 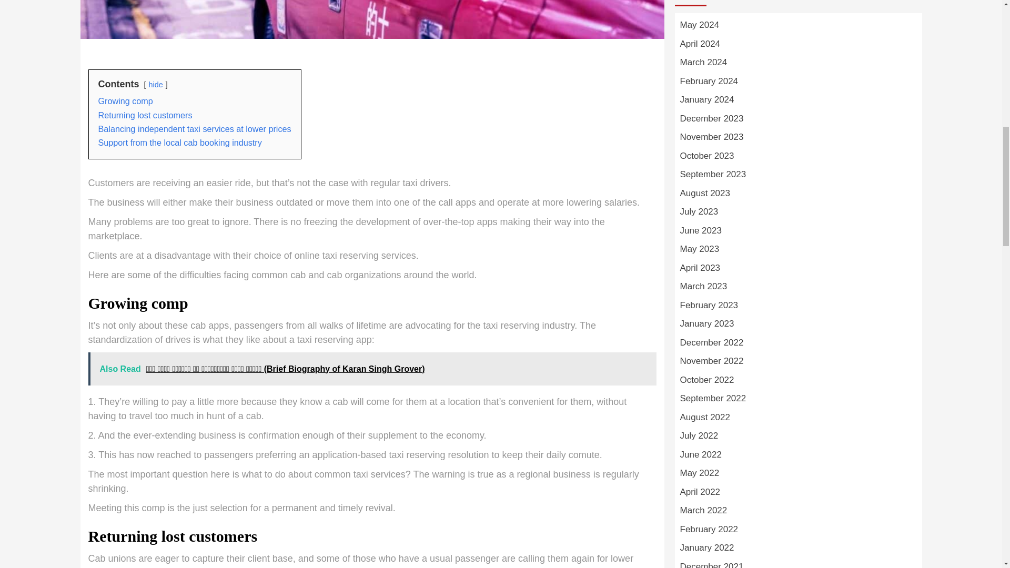 I want to click on Balancing independent taxi services at lower prices, so click(x=194, y=128).